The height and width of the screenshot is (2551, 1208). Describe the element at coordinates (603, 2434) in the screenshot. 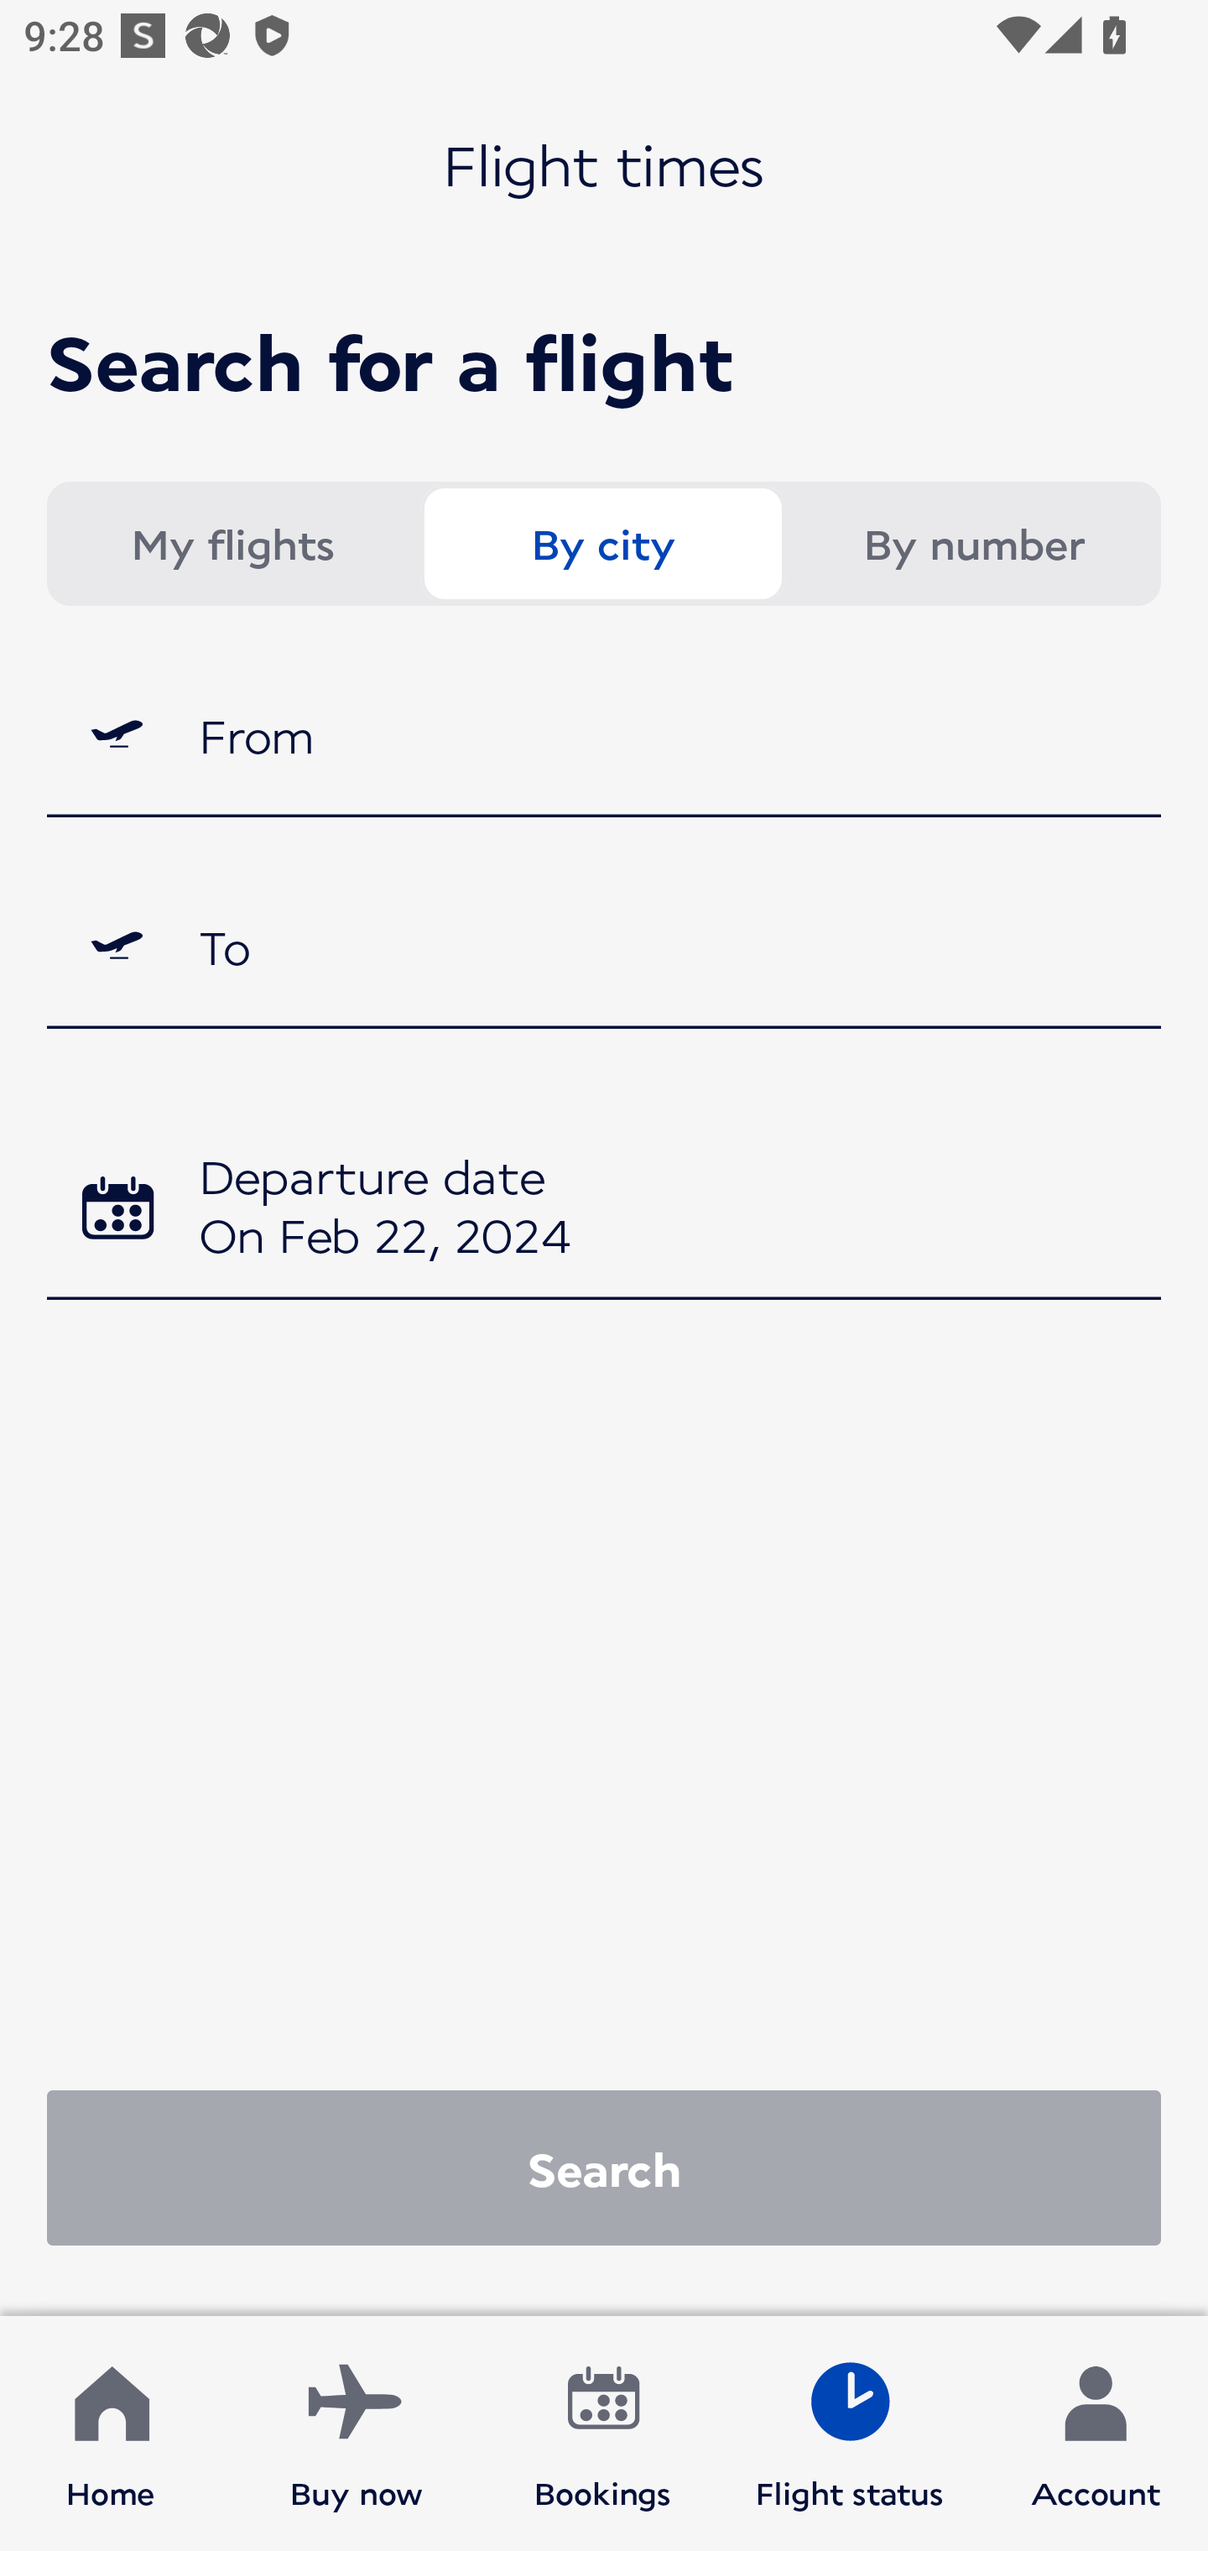

I see `Bookings` at that location.